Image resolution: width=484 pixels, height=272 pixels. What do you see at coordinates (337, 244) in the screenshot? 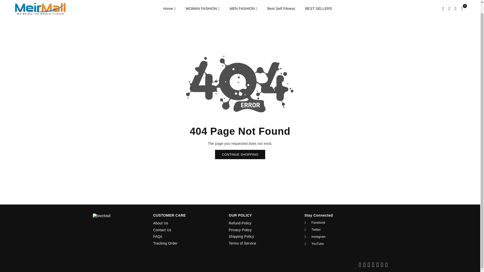
I see `MeirMall on YouTube` at bounding box center [337, 244].